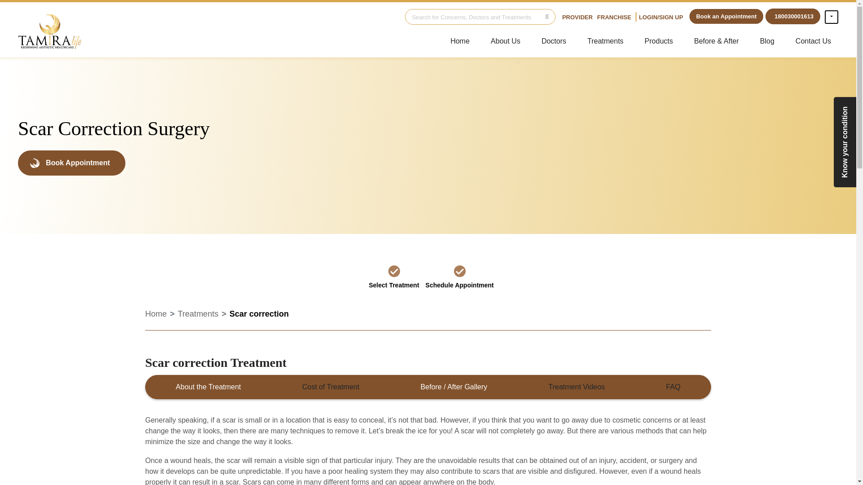 This screenshot has height=485, width=863. I want to click on Home, so click(460, 41).